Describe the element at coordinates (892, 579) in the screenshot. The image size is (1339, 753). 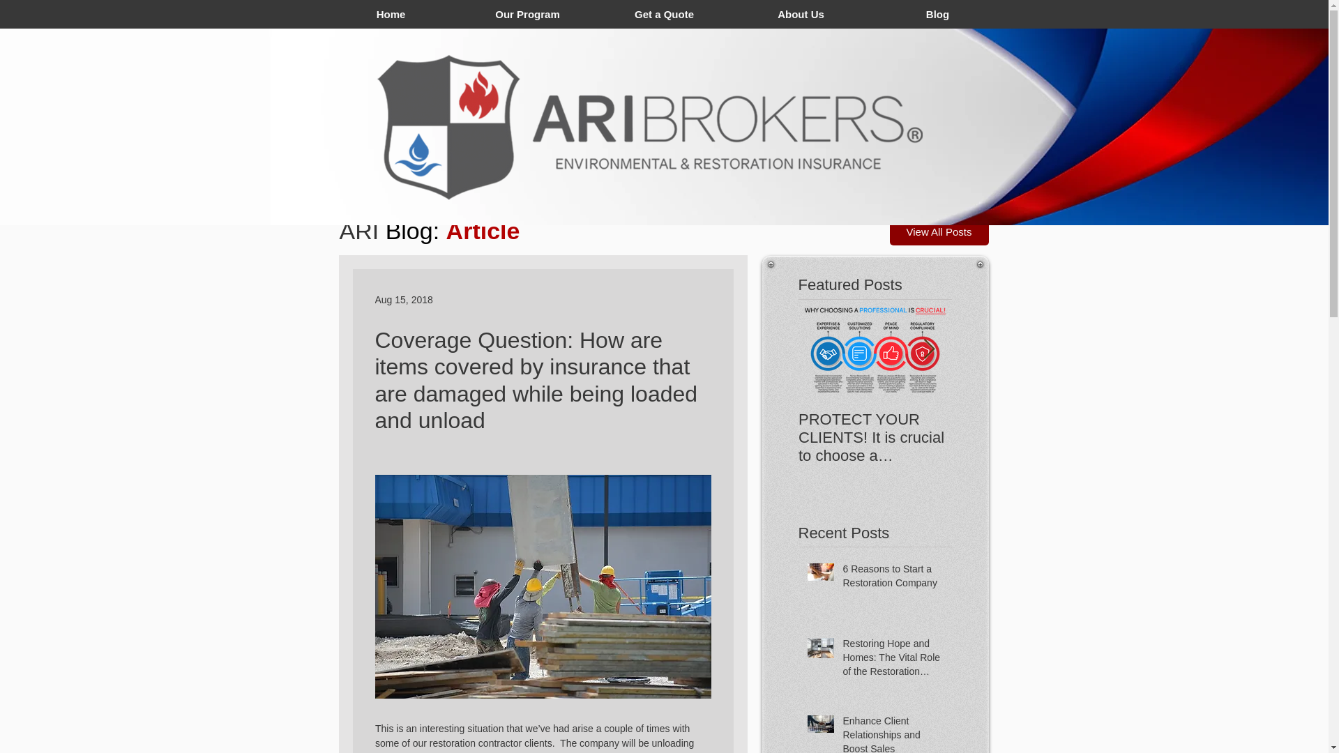
I see `6 Reasons to Start a Restoration Company` at that location.